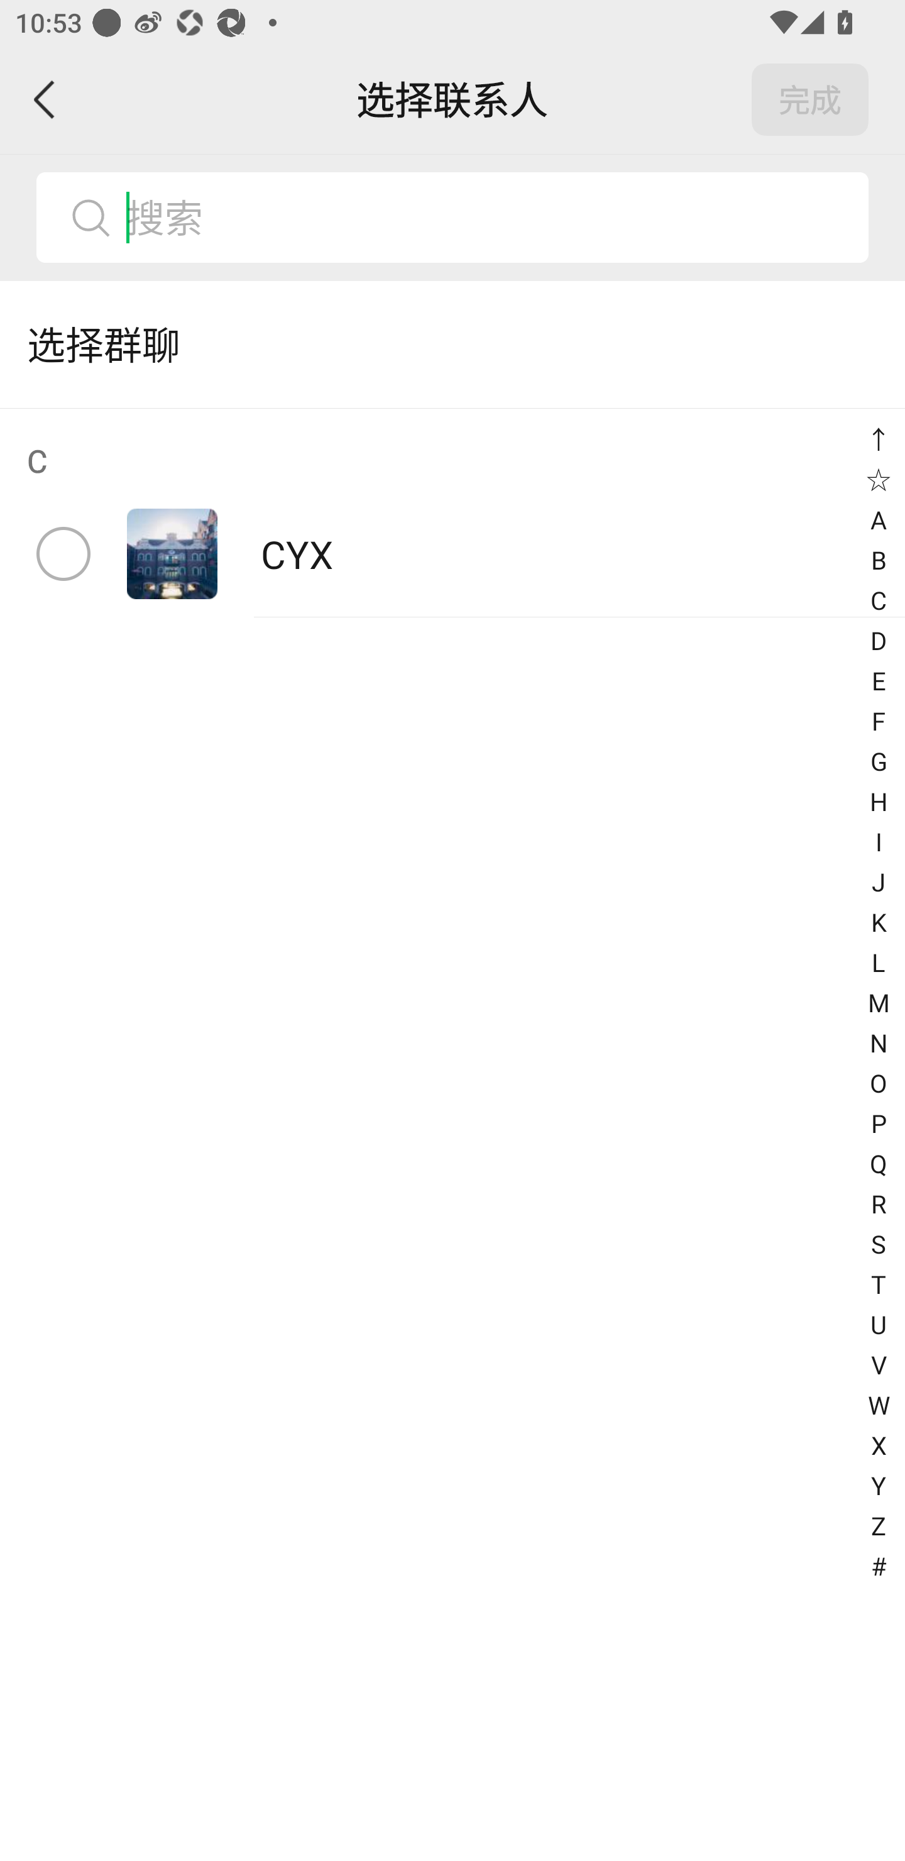  Describe the element at coordinates (452, 513) in the screenshot. I see `C CYX` at that location.